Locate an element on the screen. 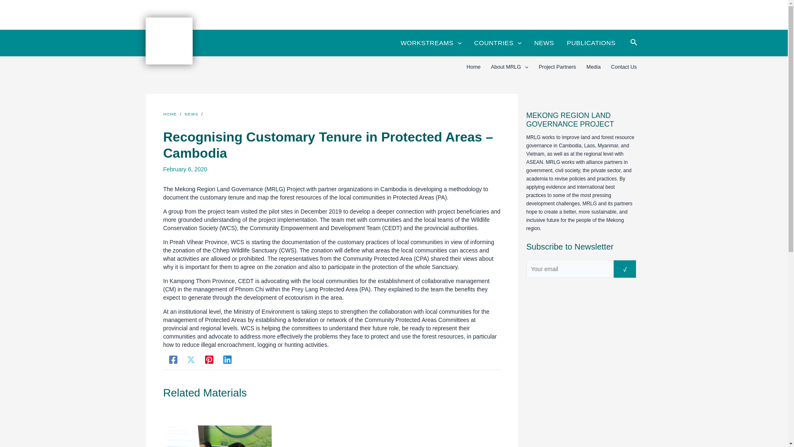  COUNTRIES is located at coordinates (497, 43).